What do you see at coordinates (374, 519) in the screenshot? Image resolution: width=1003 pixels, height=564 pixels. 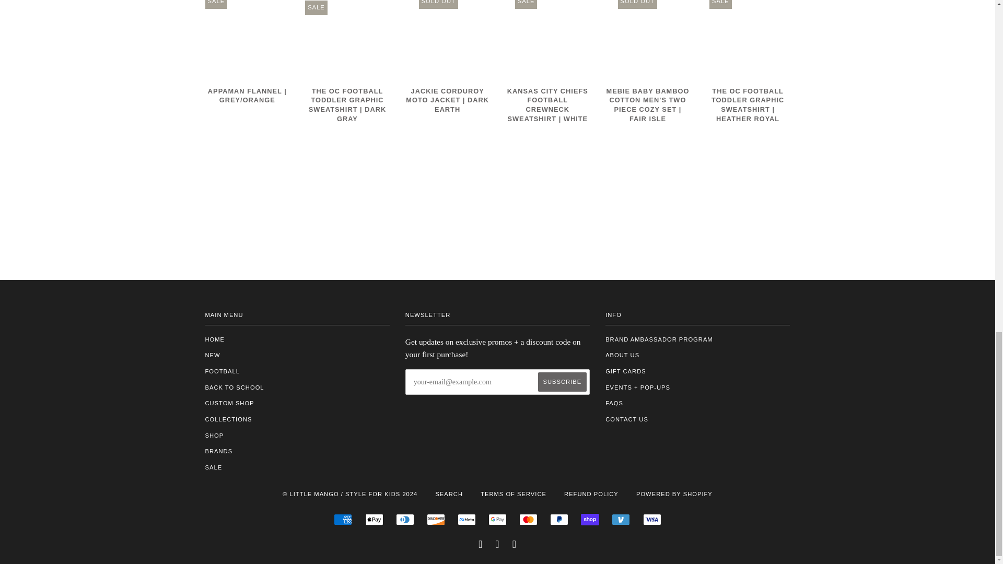 I see `APPLE PAY` at bounding box center [374, 519].